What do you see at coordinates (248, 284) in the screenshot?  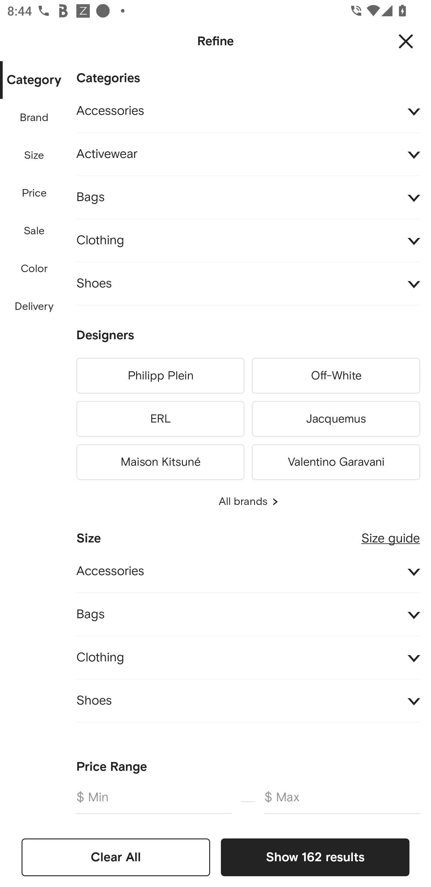 I see `Shoes` at bounding box center [248, 284].